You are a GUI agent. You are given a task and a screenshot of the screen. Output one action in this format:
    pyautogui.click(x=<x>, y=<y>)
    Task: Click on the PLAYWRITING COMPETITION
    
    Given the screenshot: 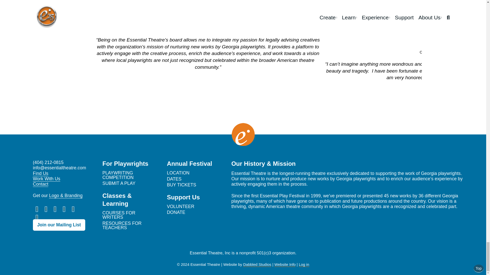 What is the action you would take?
    pyautogui.click(x=118, y=175)
    